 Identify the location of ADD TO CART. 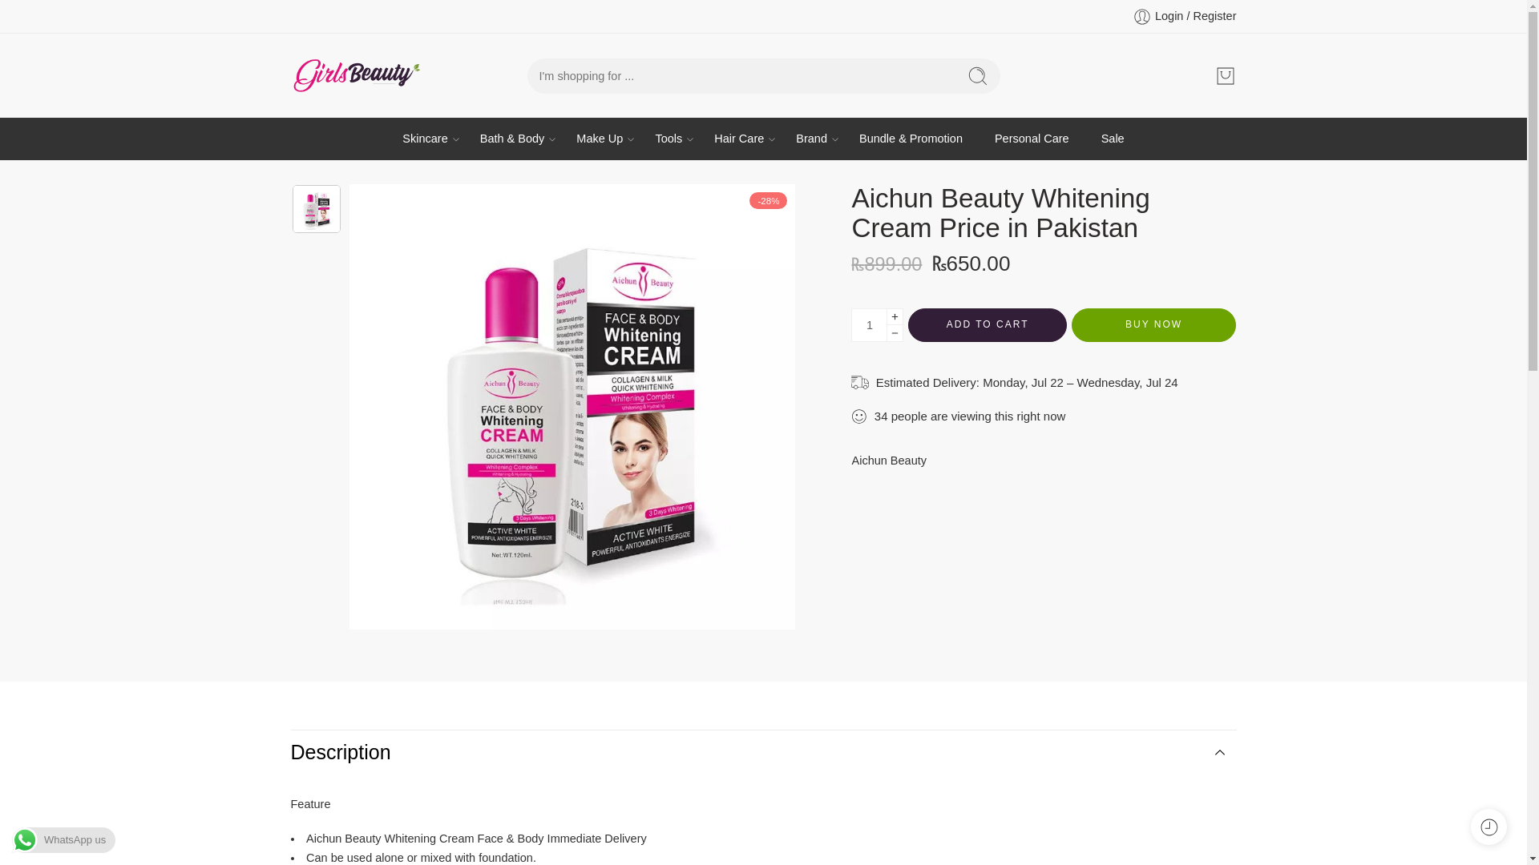
(987, 324).